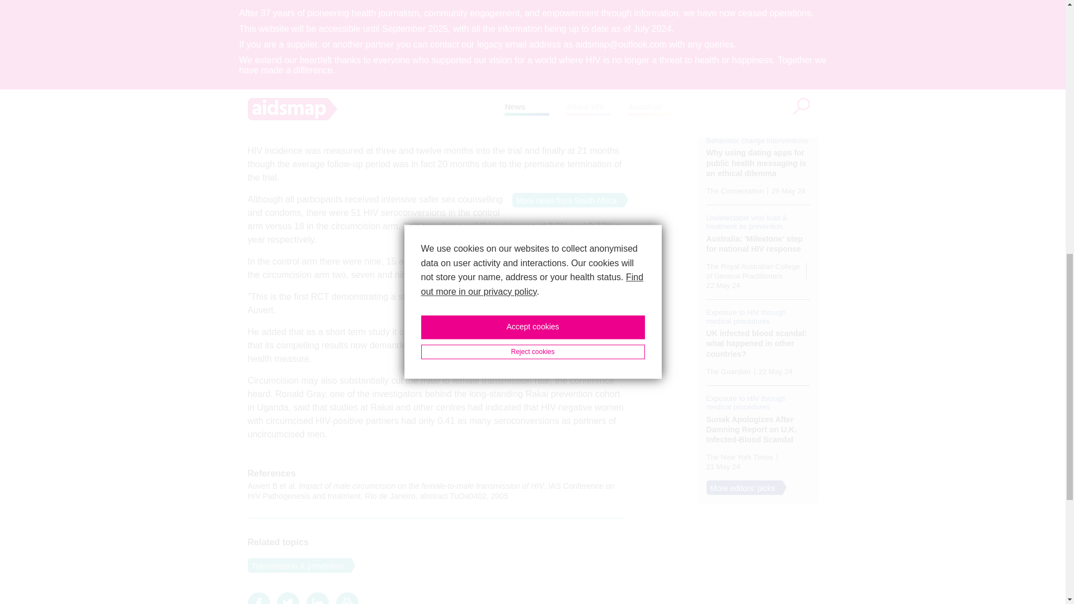  Describe the element at coordinates (258, 601) in the screenshot. I see `Facebook` at that location.